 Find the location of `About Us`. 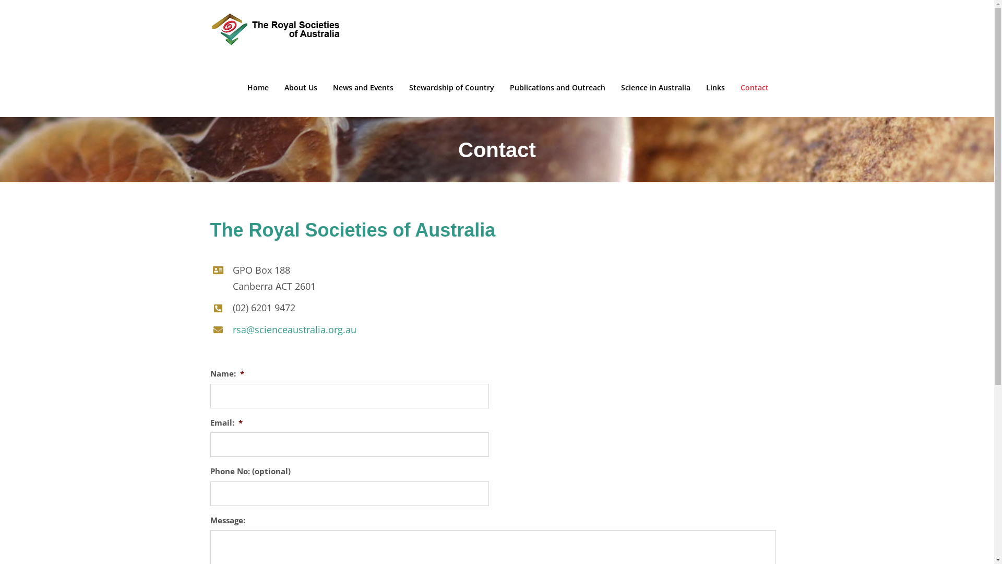

About Us is located at coordinates (301, 88).